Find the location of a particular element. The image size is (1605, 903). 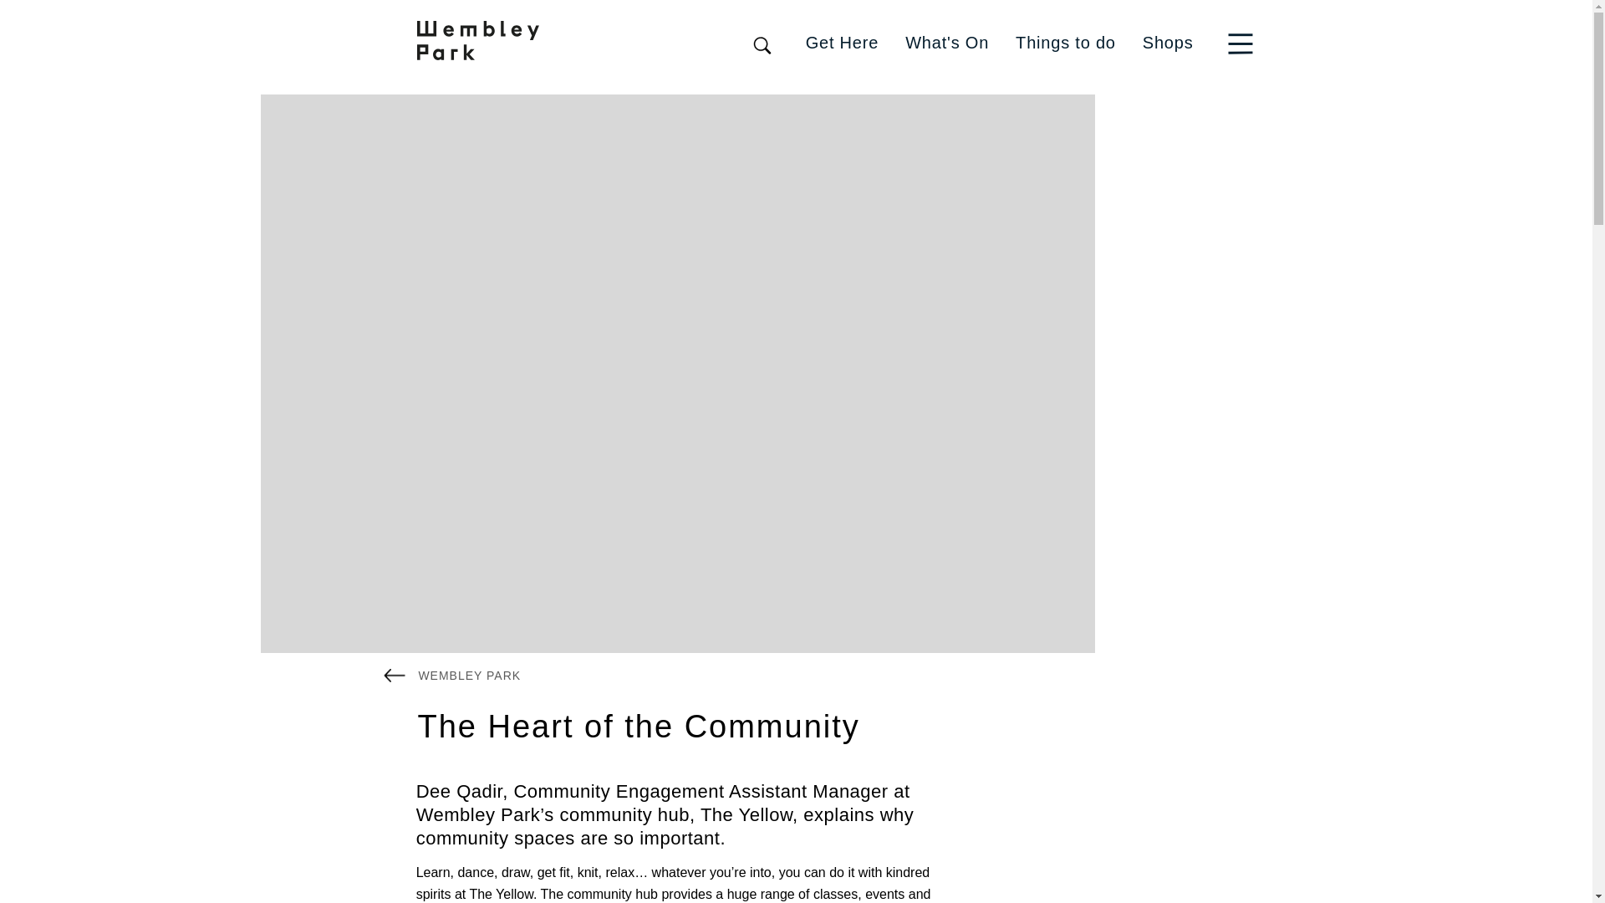

Get Here is located at coordinates (843, 42).